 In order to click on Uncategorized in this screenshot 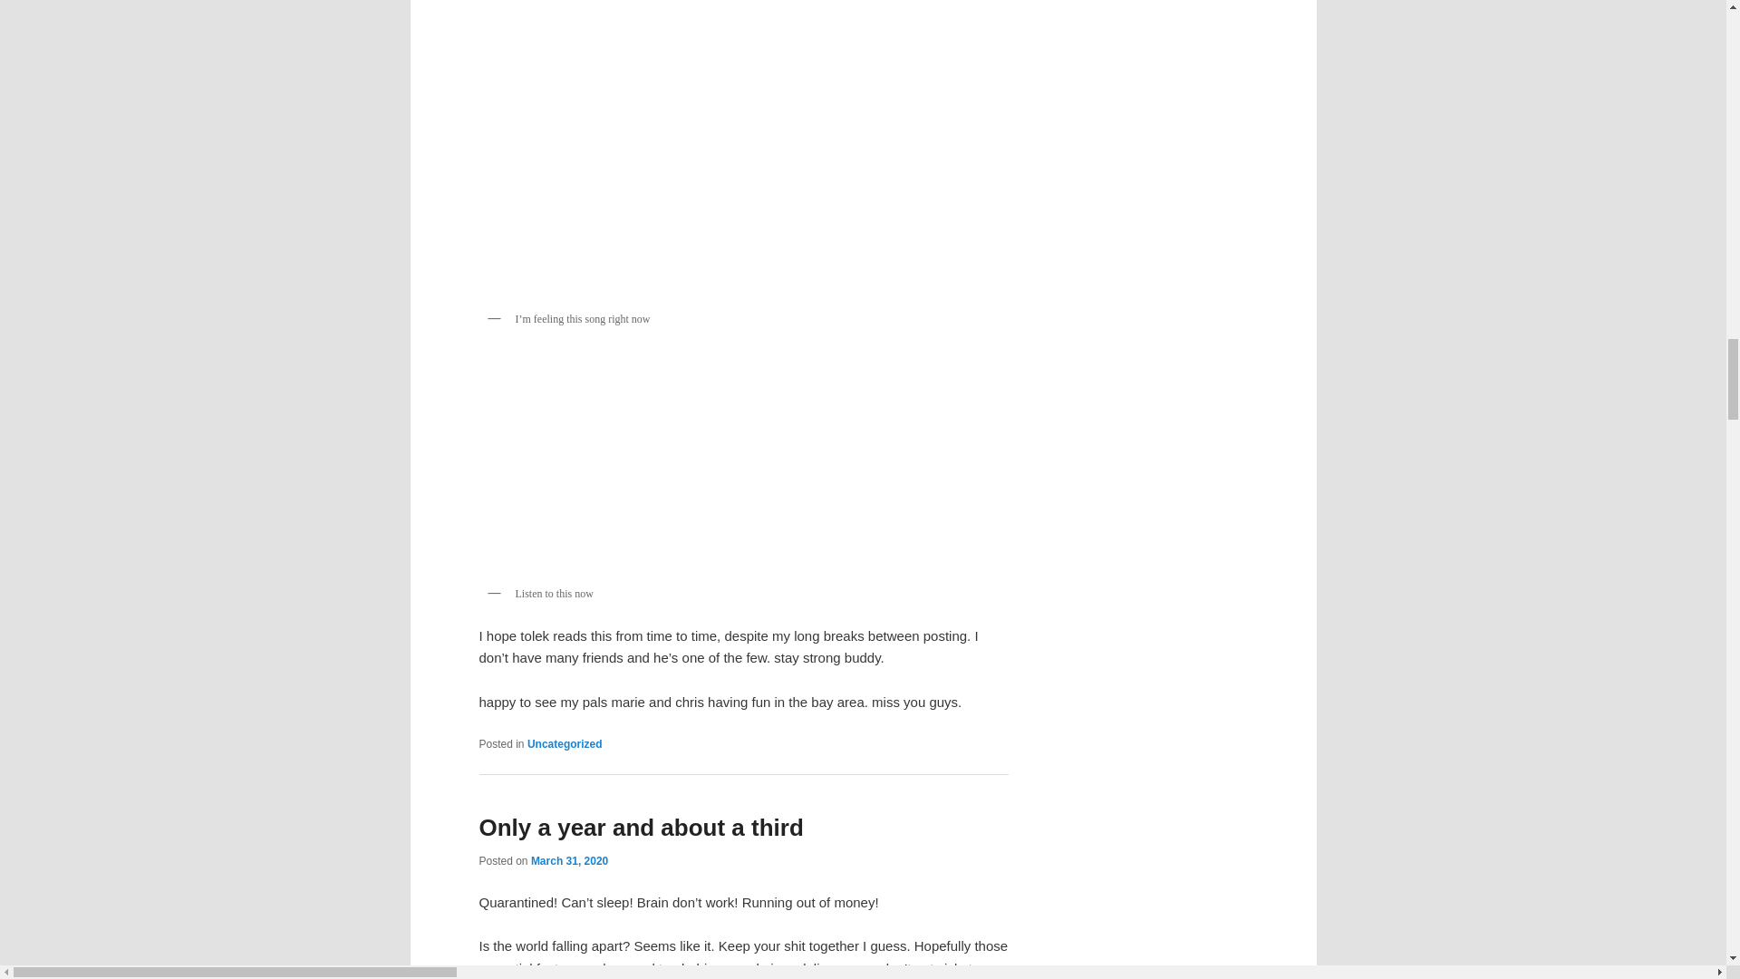, I will do `click(564, 744)`.